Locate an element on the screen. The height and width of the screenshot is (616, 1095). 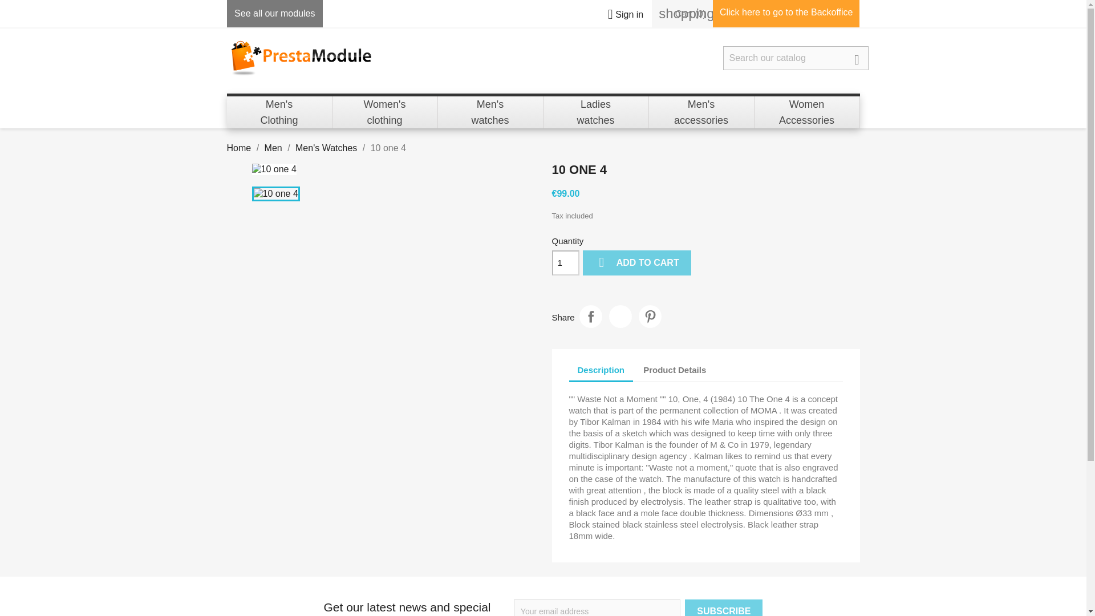
Home is located at coordinates (591, 316).